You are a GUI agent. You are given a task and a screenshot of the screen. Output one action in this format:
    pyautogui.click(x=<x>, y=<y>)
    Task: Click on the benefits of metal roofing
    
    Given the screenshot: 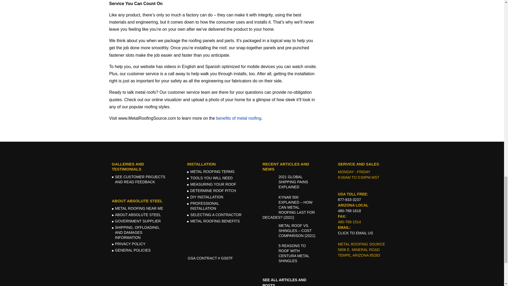 What is the action you would take?
    pyautogui.click(x=239, y=118)
    